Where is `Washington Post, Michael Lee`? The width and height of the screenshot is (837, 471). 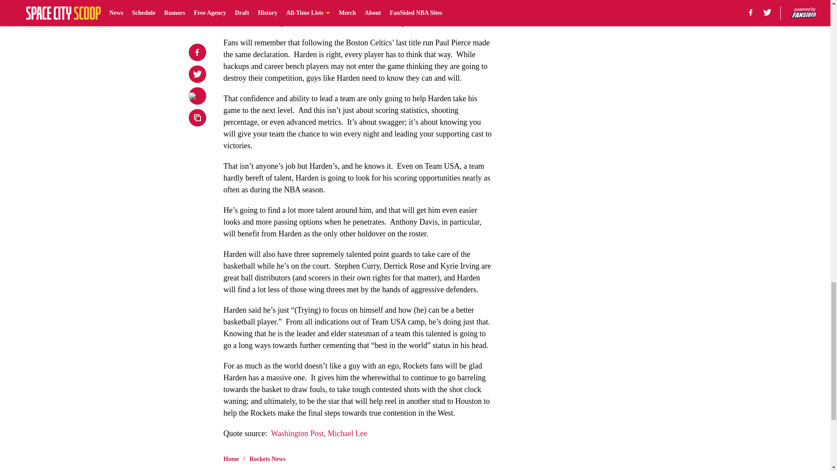 Washington Post, Michael Lee is located at coordinates (319, 433).